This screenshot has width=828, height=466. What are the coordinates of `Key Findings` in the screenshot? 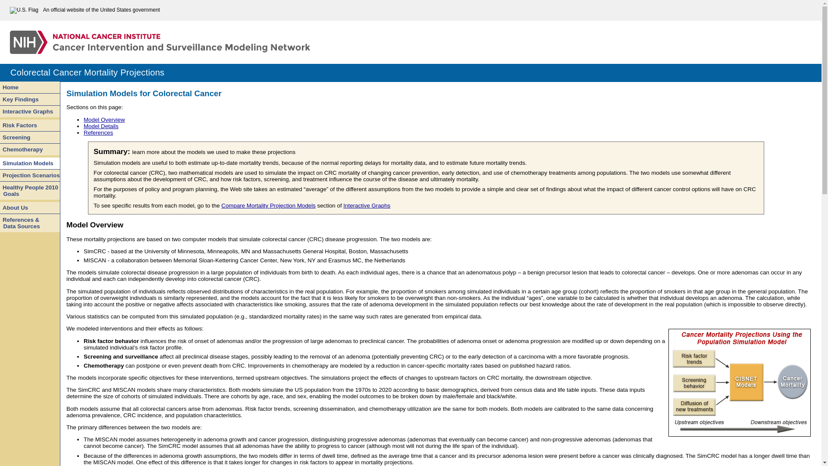 It's located at (30, 100).